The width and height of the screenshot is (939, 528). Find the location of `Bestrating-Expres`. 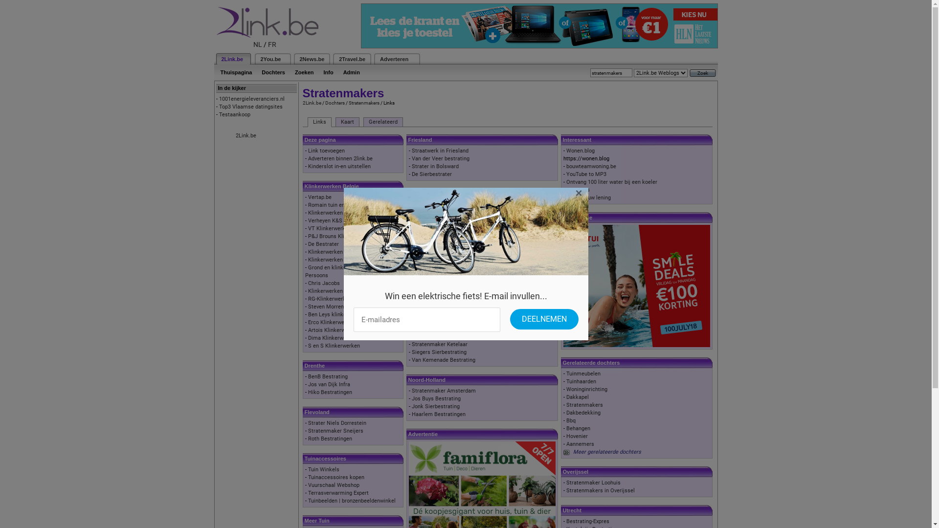

Bestrating-Expres is located at coordinates (588, 521).